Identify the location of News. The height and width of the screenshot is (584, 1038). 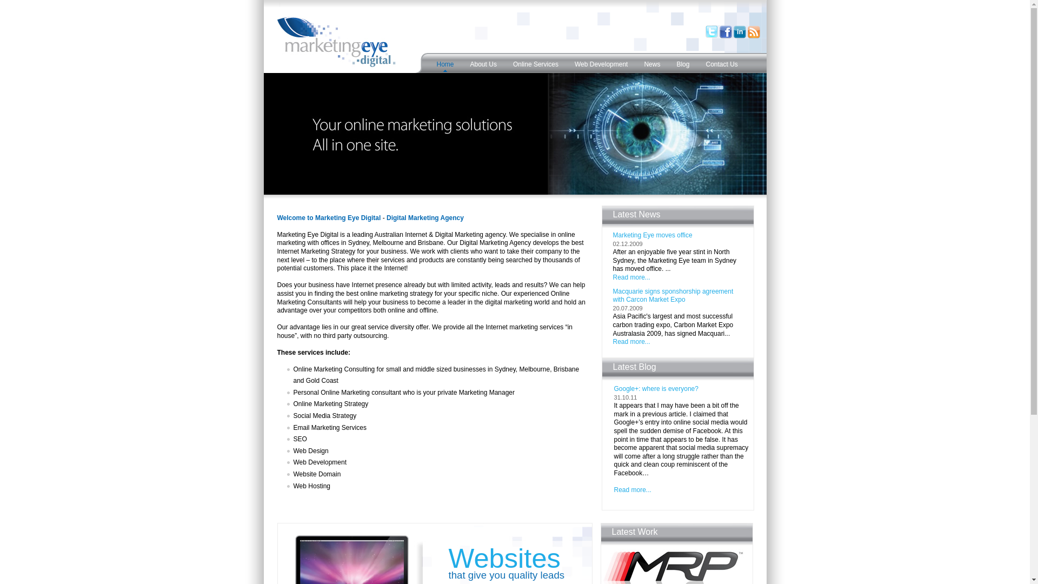
(652, 63).